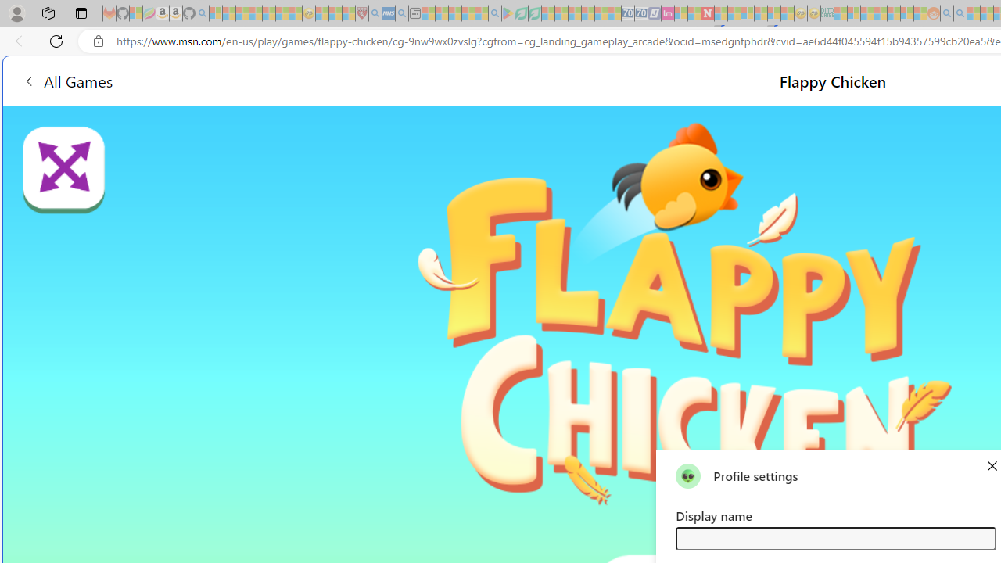 This screenshot has width=1001, height=563. I want to click on list of asthma inhalers uk - Search - Sleeping, so click(375, 14).